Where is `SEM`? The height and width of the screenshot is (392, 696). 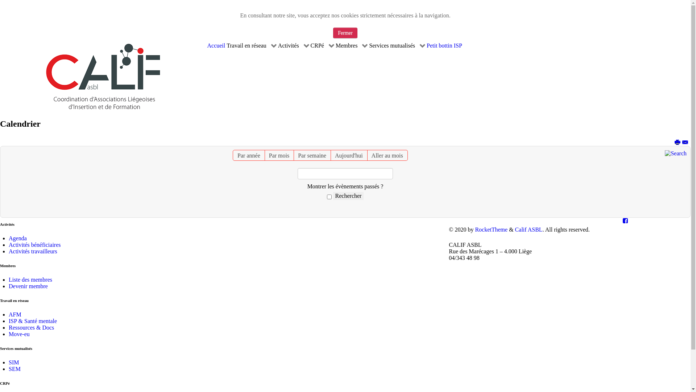 SEM is located at coordinates (14, 369).